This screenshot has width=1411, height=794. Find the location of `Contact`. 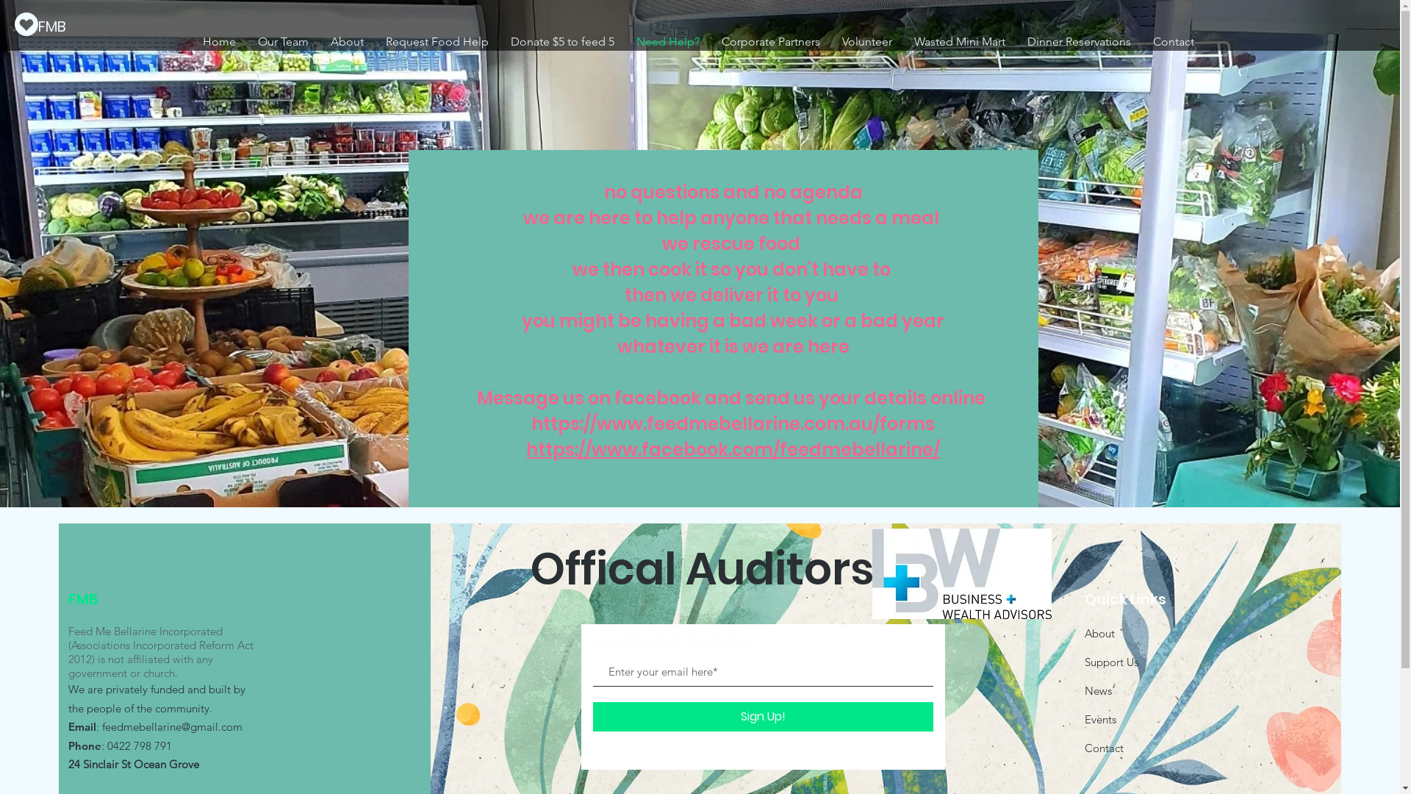

Contact is located at coordinates (1174, 41).